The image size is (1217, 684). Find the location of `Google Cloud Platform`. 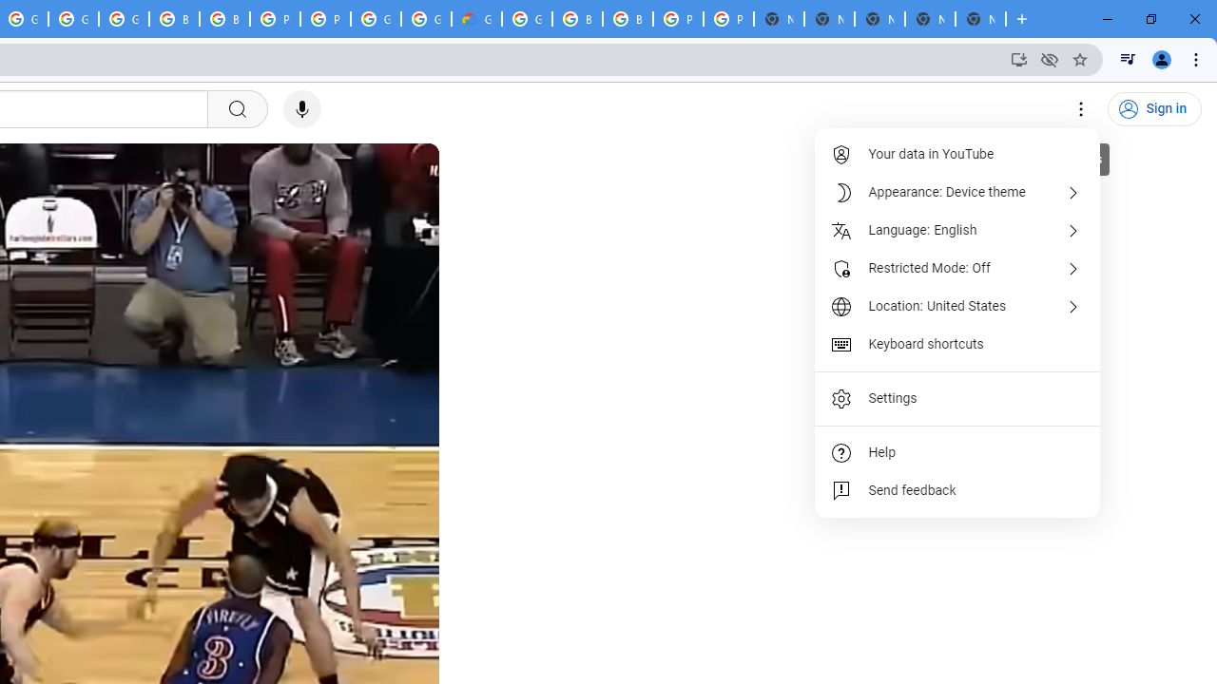

Google Cloud Platform is located at coordinates (426, 19).